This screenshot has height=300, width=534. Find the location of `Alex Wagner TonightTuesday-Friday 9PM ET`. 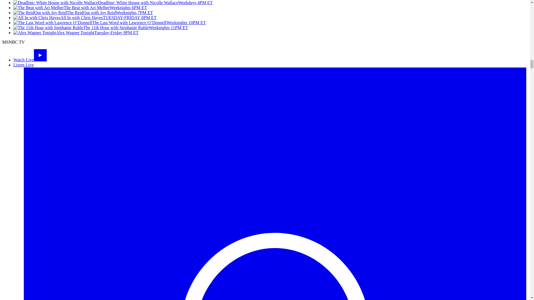

Alex Wagner TonightTuesday-Friday 9PM ET is located at coordinates (76, 33).